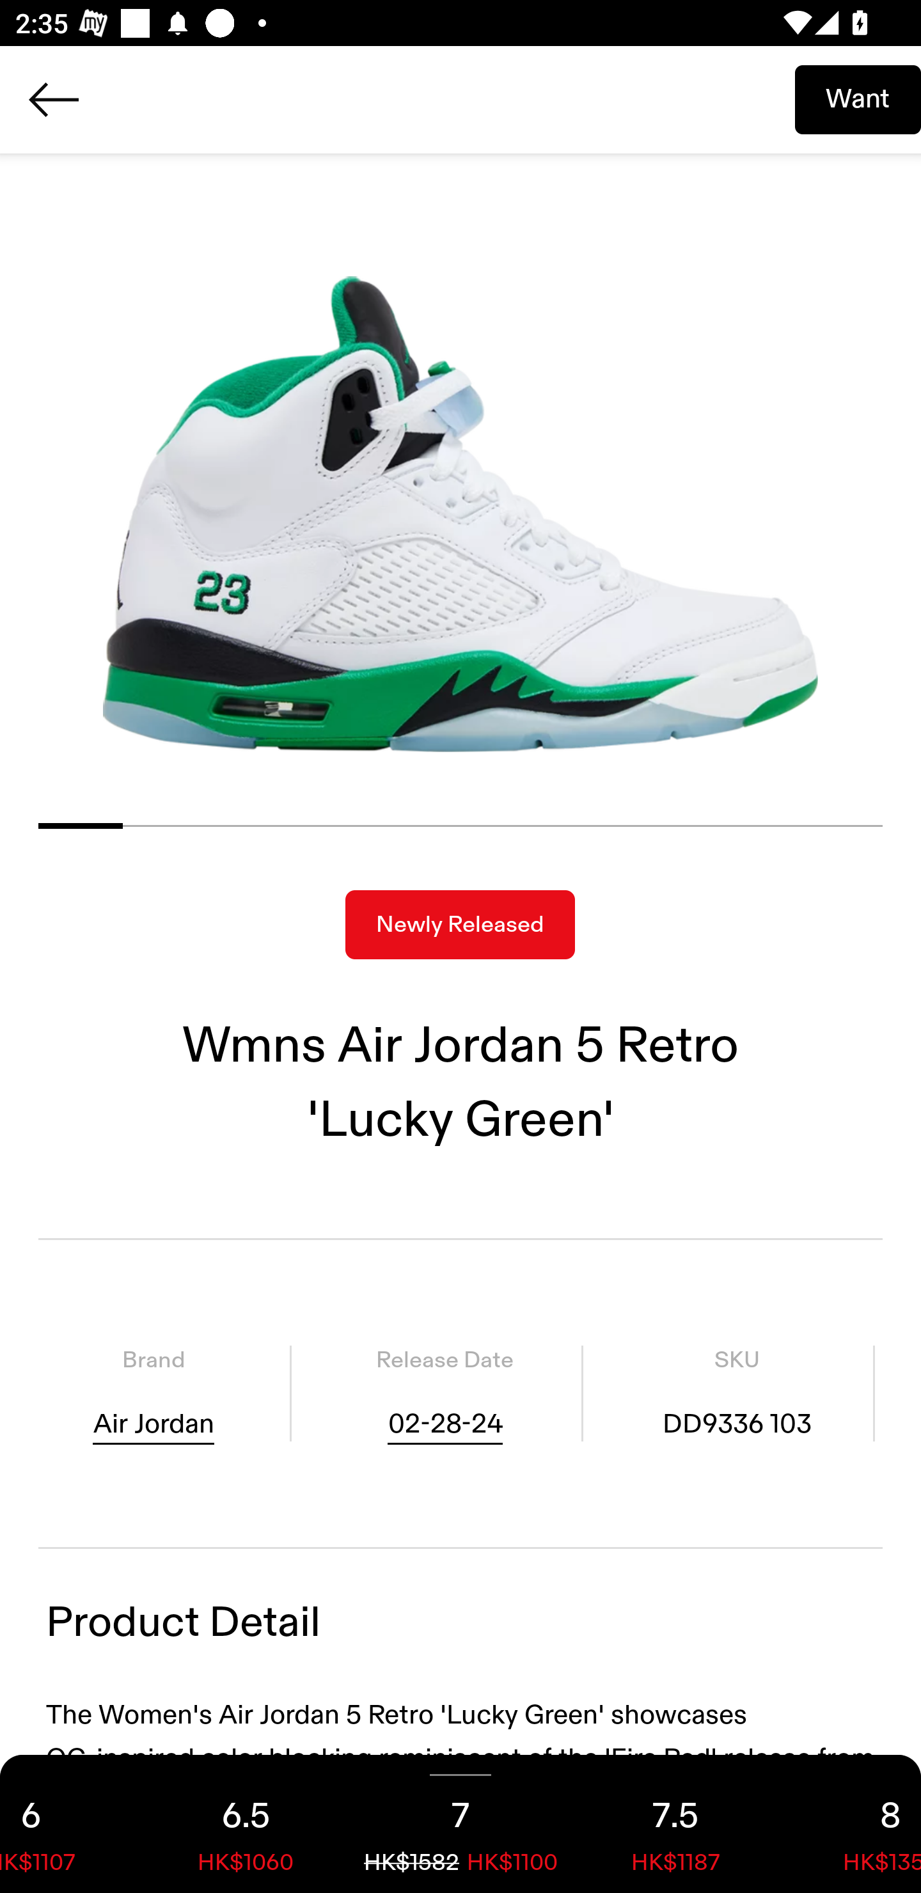 Image resolution: width=921 pixels, height=1893 pixels. Describe the element at coordinates (153, 1393) in the screenshot. I see `Brand Air Jordan` at that location.